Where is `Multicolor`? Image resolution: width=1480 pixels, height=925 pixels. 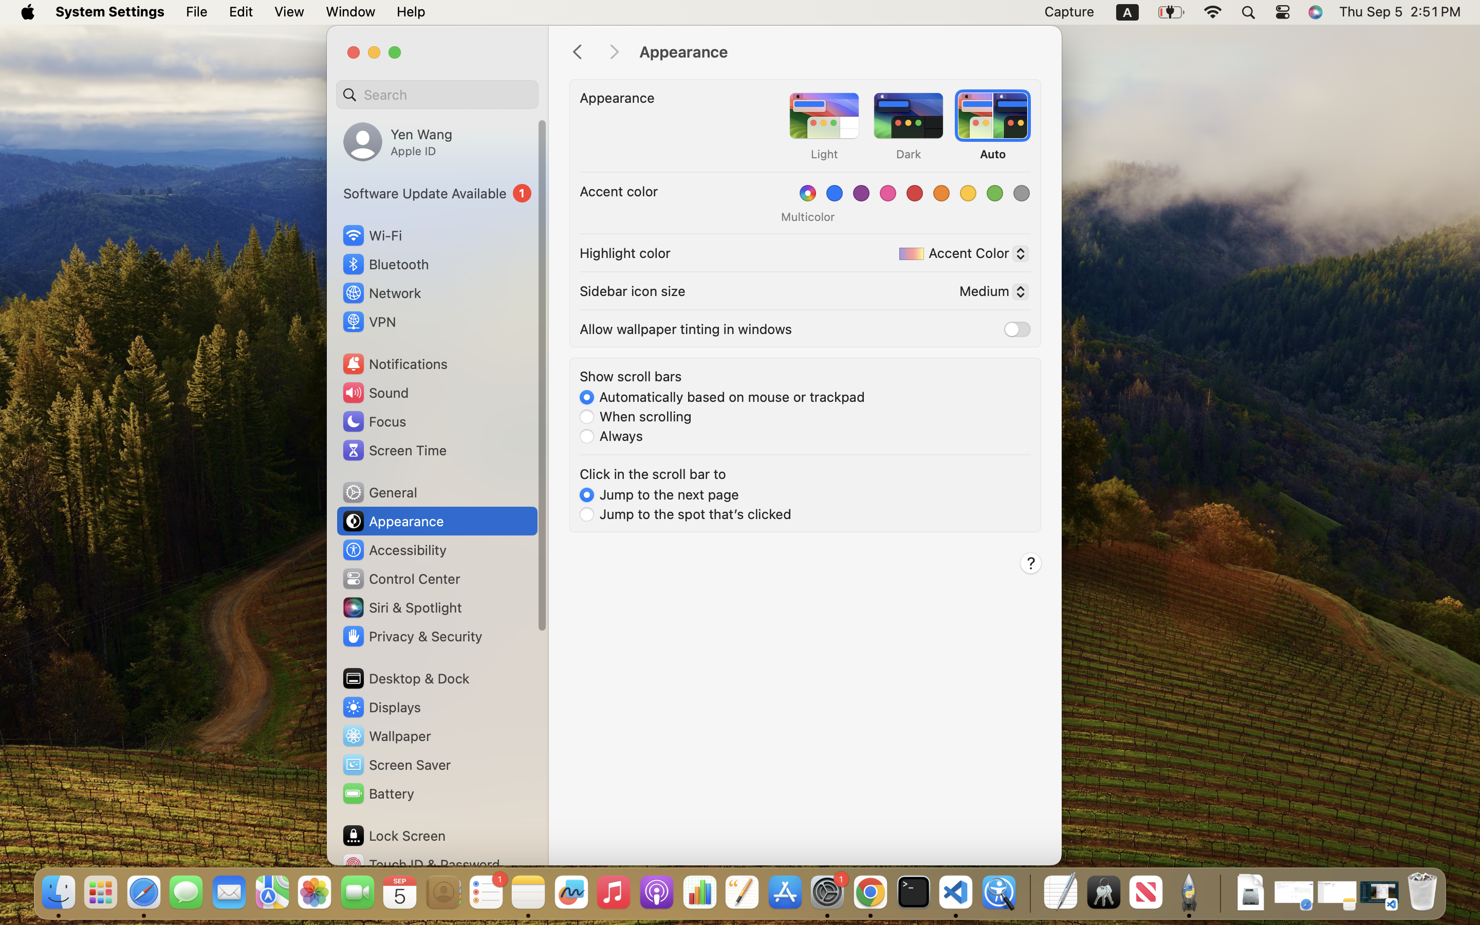
Multicolor is located at coordinates (808, 217).